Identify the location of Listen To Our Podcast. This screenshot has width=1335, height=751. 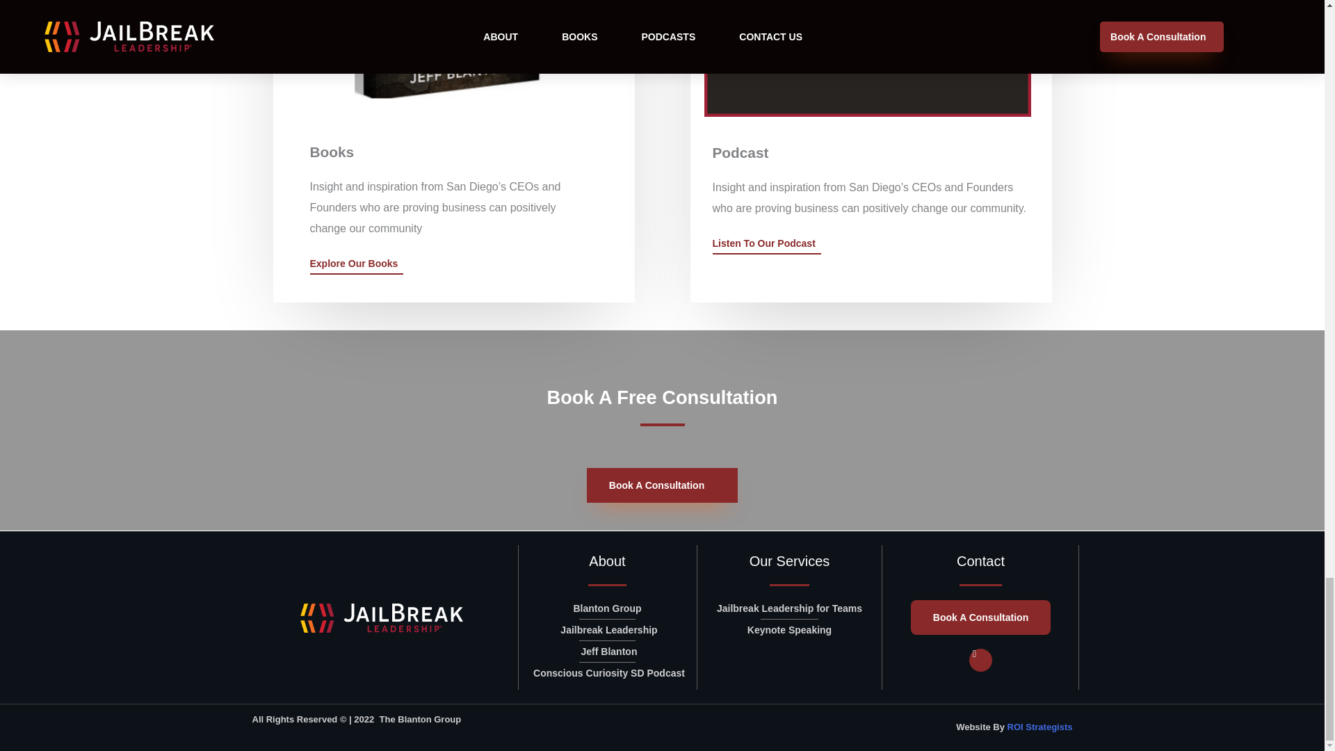
(766, 246).